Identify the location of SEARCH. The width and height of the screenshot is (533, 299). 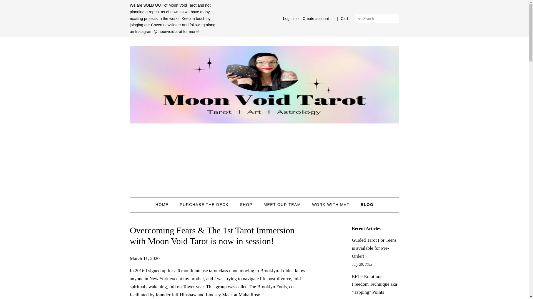
(359, 19).